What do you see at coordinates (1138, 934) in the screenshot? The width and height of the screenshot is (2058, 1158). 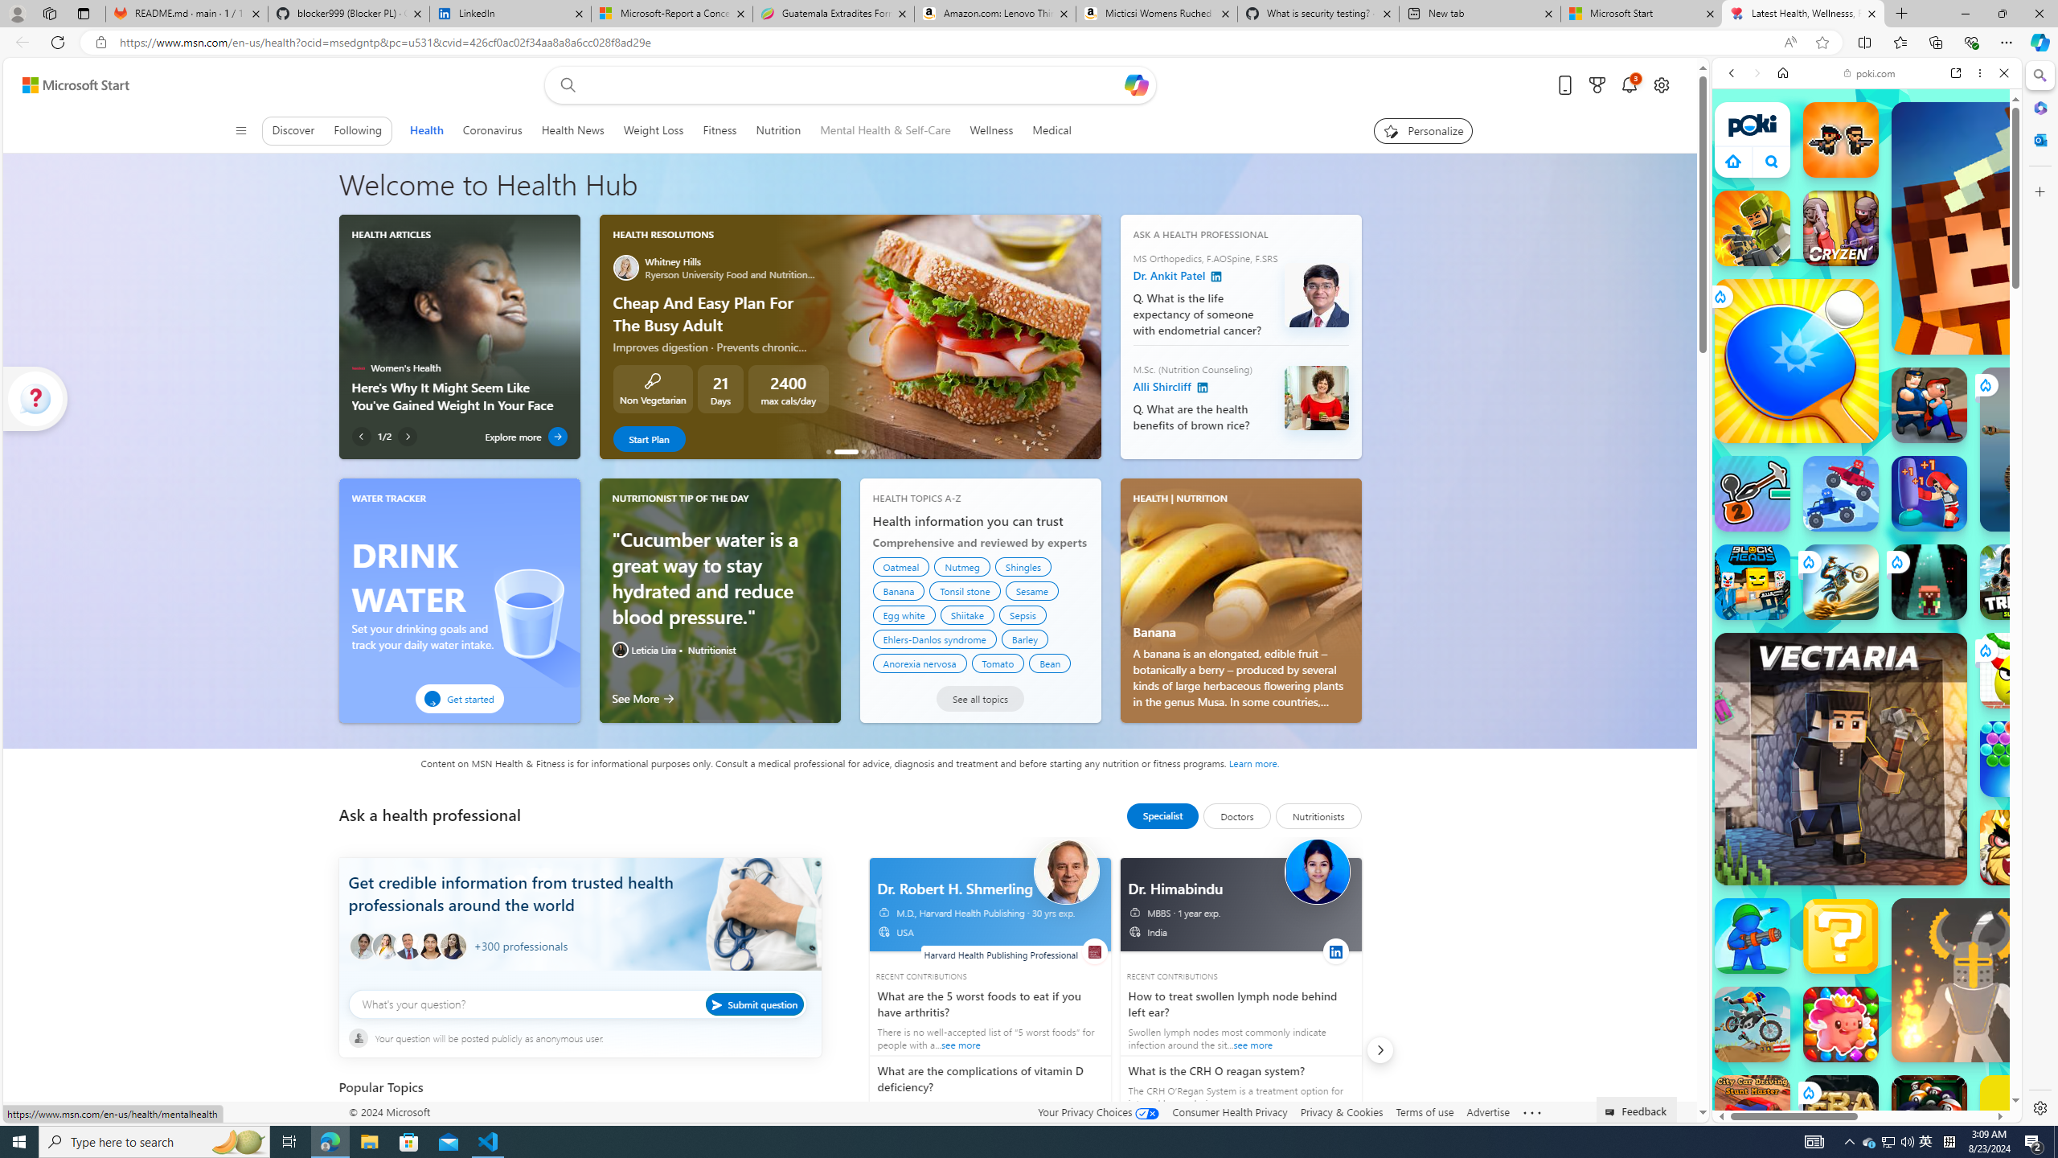 I see `Class: vecIn` at bounding box center [1138, 934].